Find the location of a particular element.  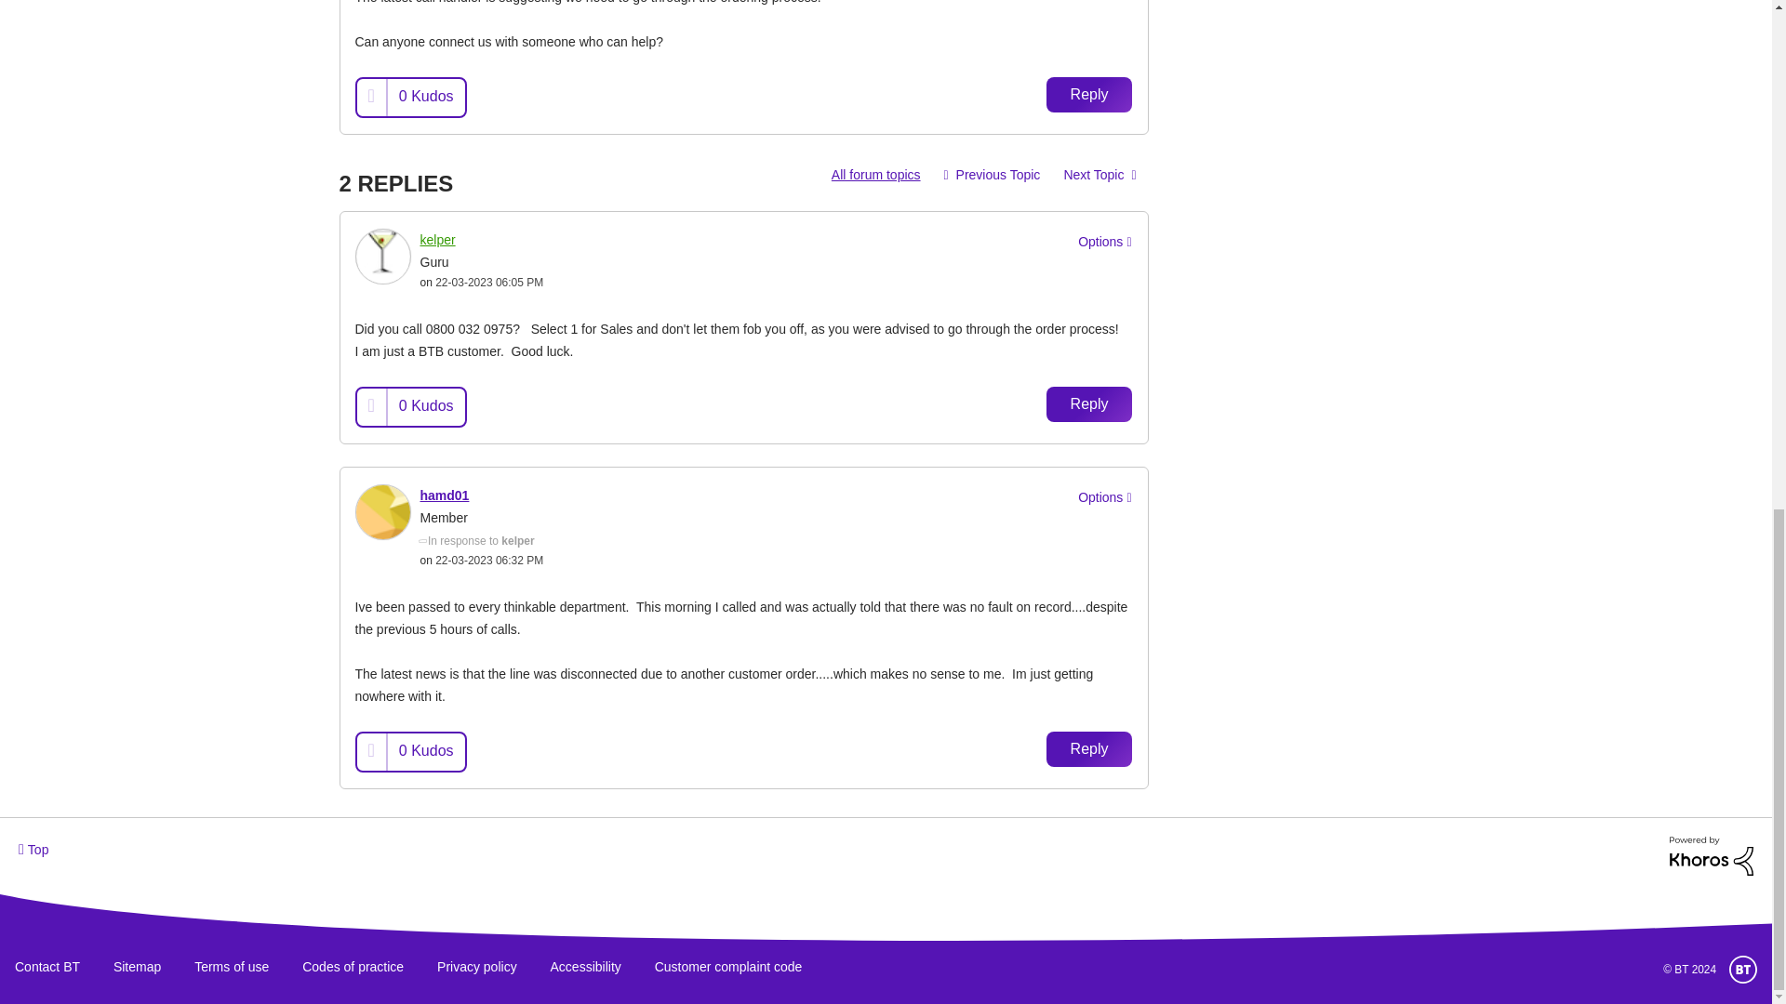

All forum topics is located at coordinates (876, 175).